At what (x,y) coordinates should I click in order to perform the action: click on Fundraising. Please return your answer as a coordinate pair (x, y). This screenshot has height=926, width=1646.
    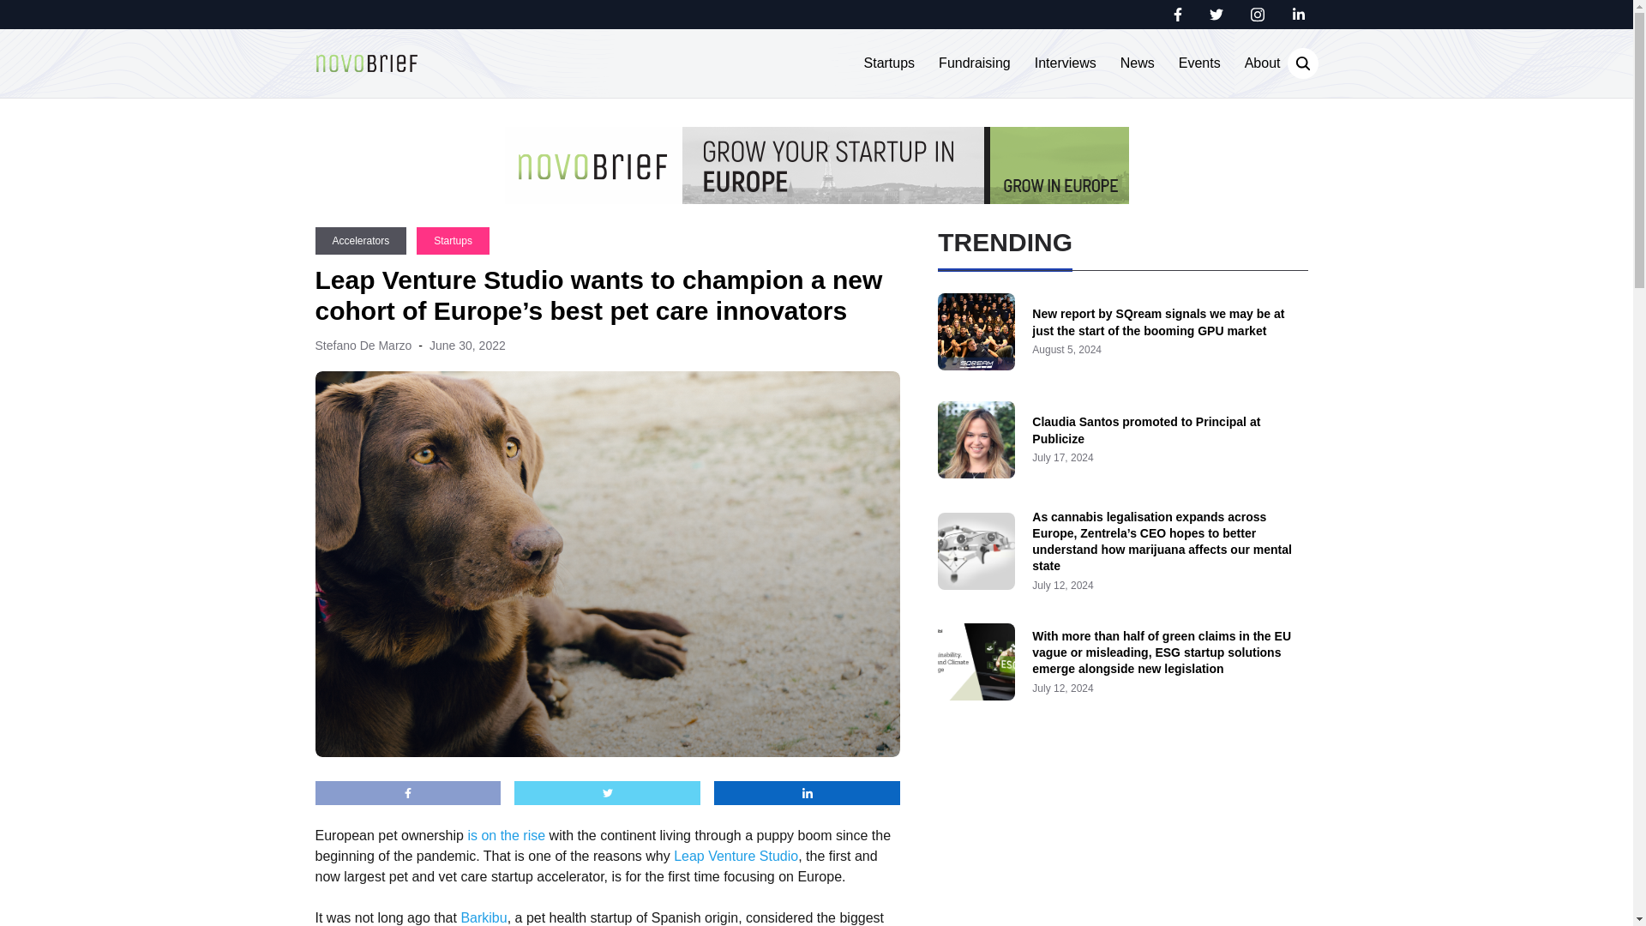
    Looking at the image, I should click on (974, 63).